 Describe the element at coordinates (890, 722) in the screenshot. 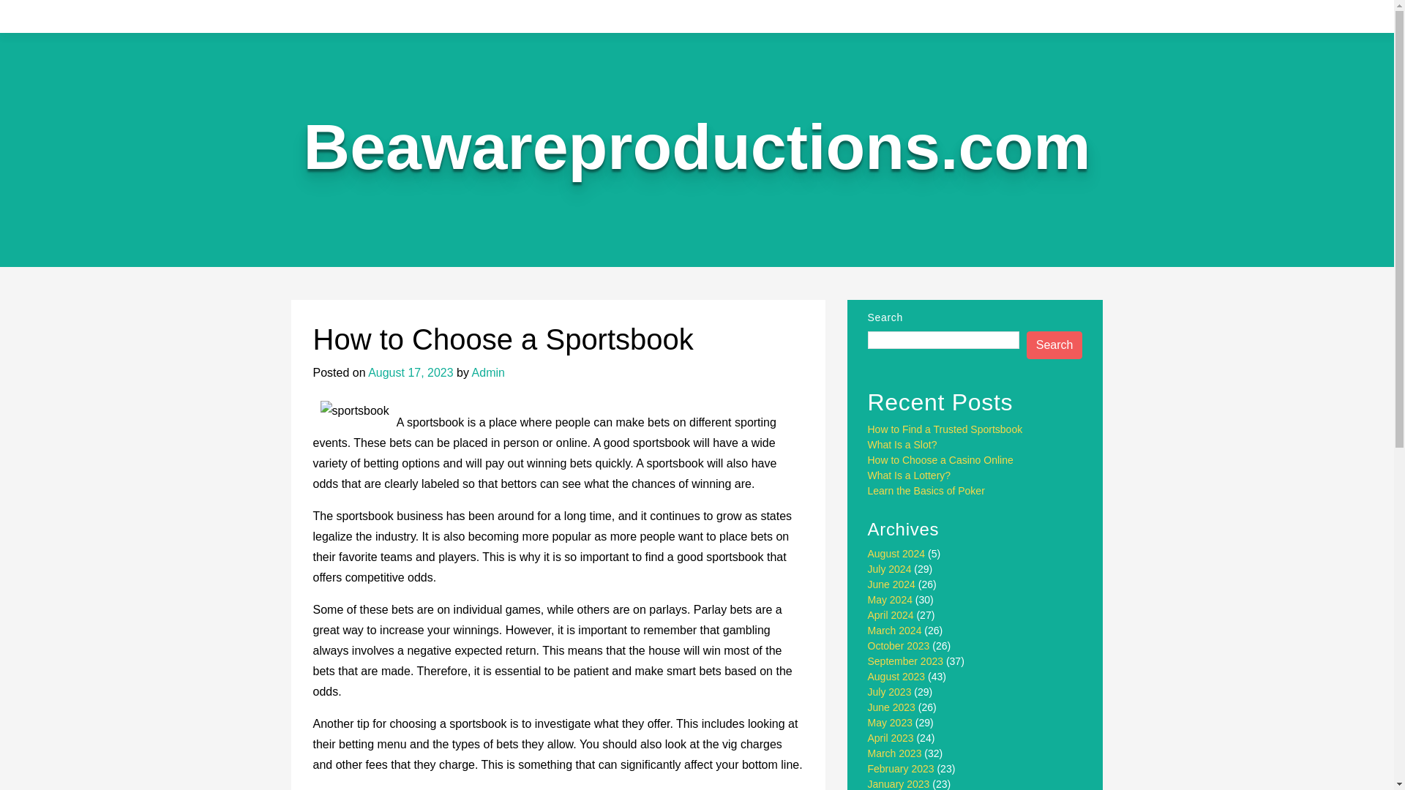

I see `May 2023` at that location.